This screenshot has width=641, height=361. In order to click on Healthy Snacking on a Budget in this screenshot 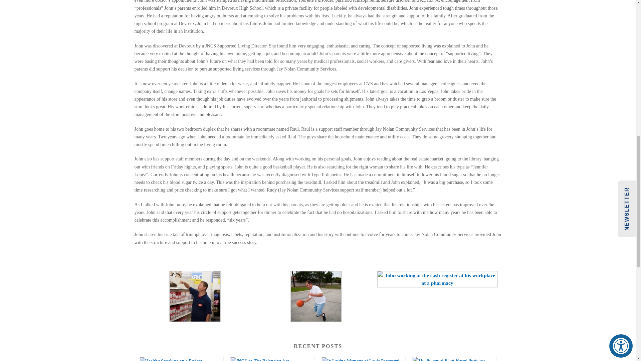, I will do `click(181, 359)`.